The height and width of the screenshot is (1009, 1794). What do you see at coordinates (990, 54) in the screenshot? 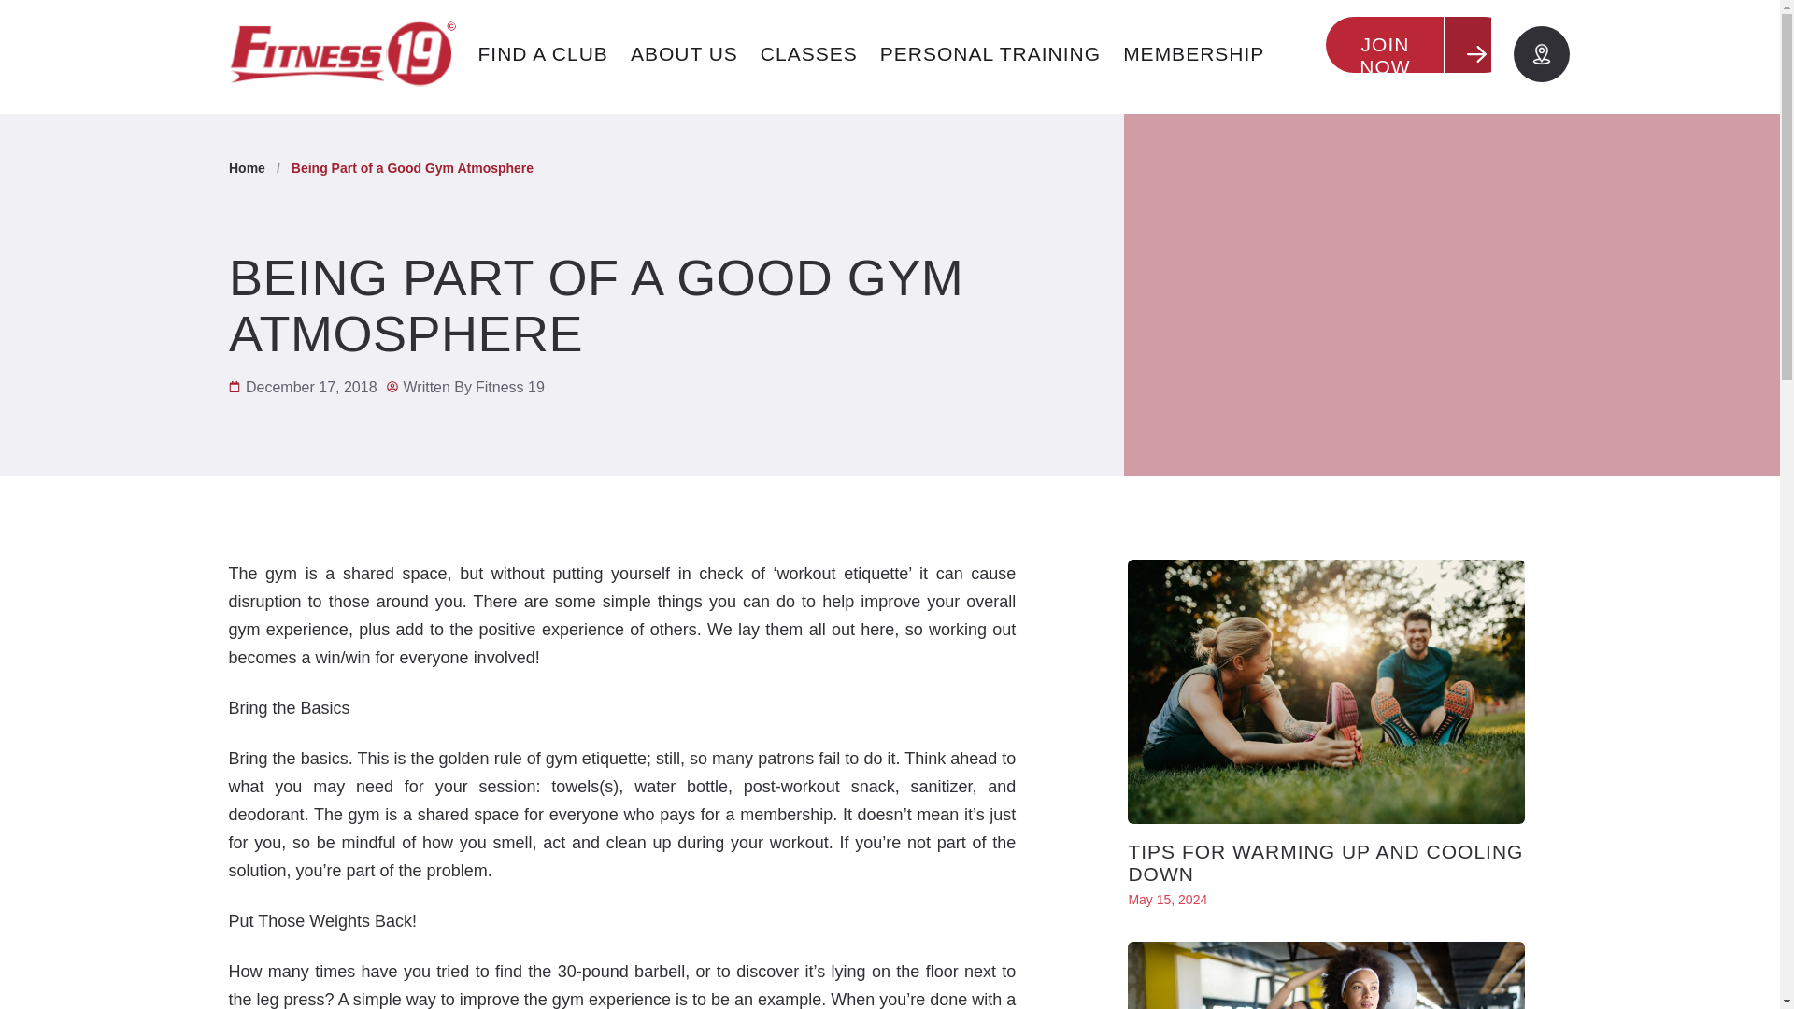
I see `PERSONAL TRAINING` at bounding box center [990, 54].